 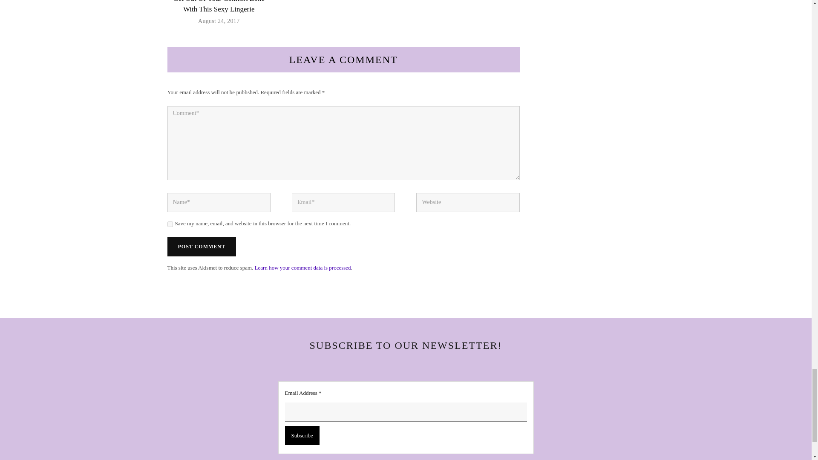 I want to click on yes, so click(x=170, y=224).